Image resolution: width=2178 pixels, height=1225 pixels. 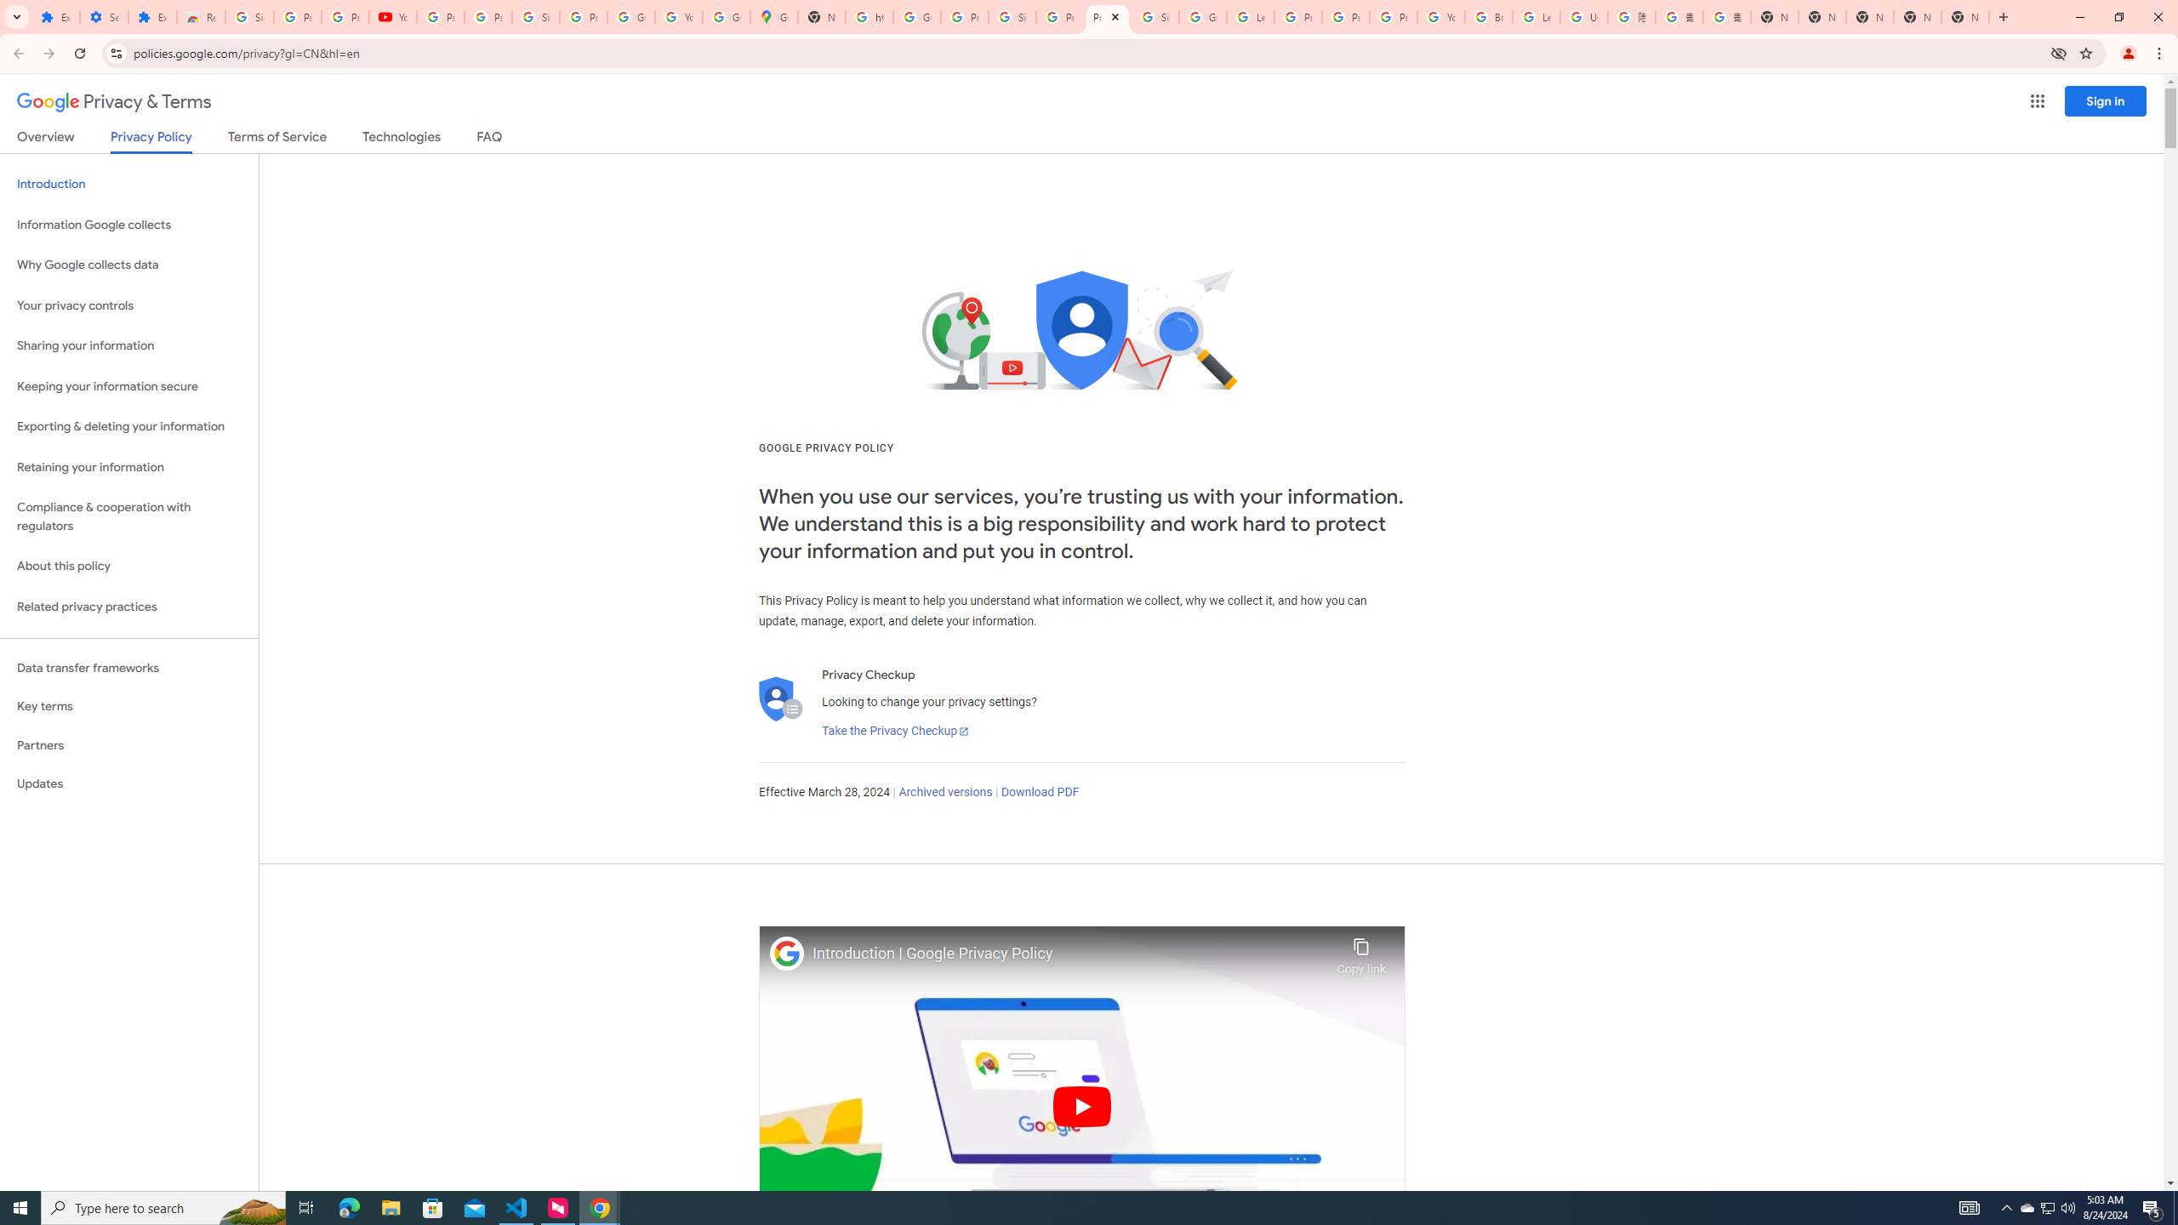 I want to click on Play, so click(x=1082, y=1106).